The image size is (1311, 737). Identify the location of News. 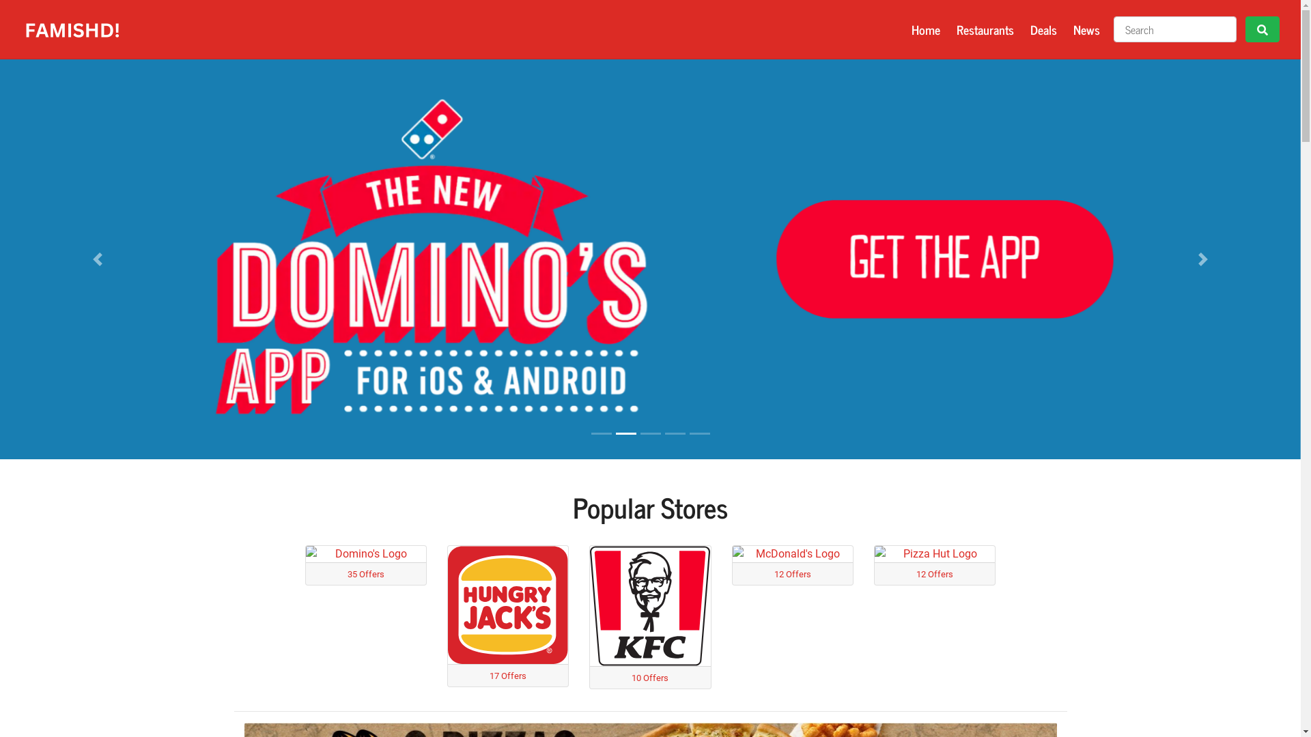
(1087, 30).